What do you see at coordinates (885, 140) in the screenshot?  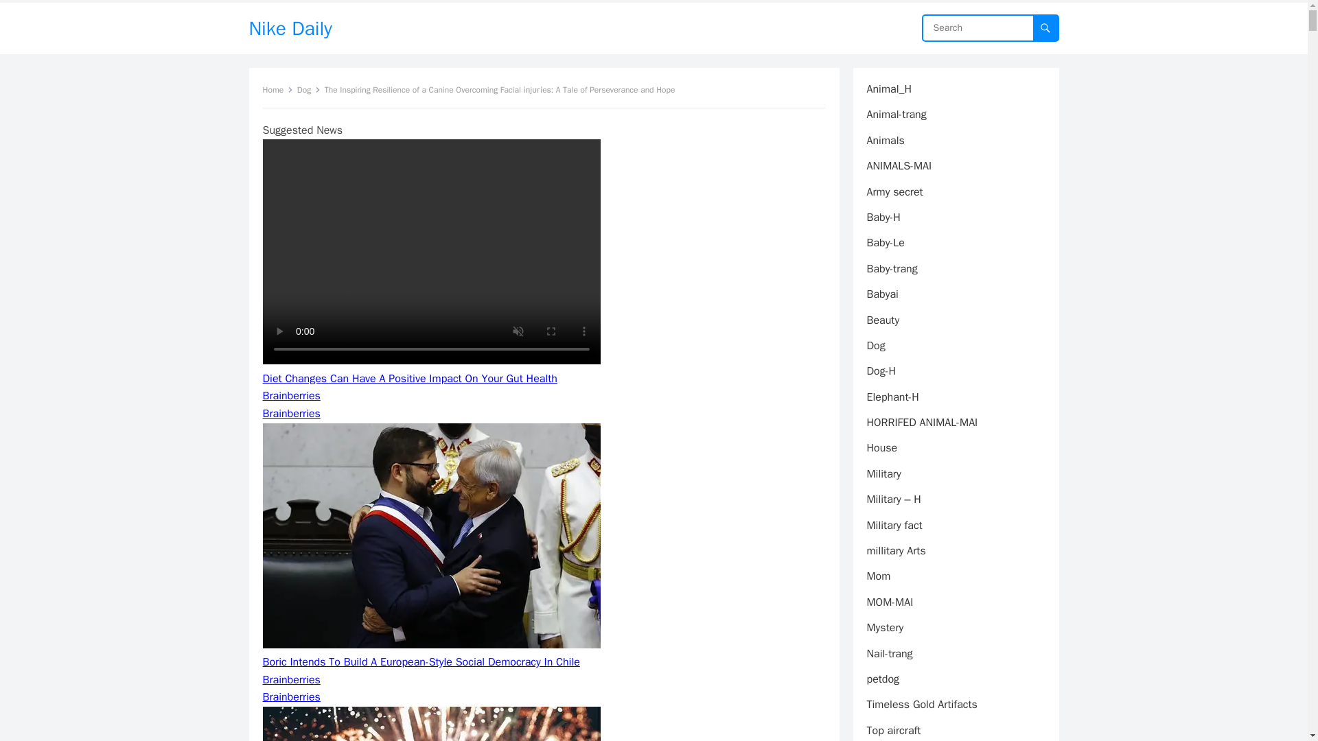 I see `Animals` at bounding box center [885, 140].